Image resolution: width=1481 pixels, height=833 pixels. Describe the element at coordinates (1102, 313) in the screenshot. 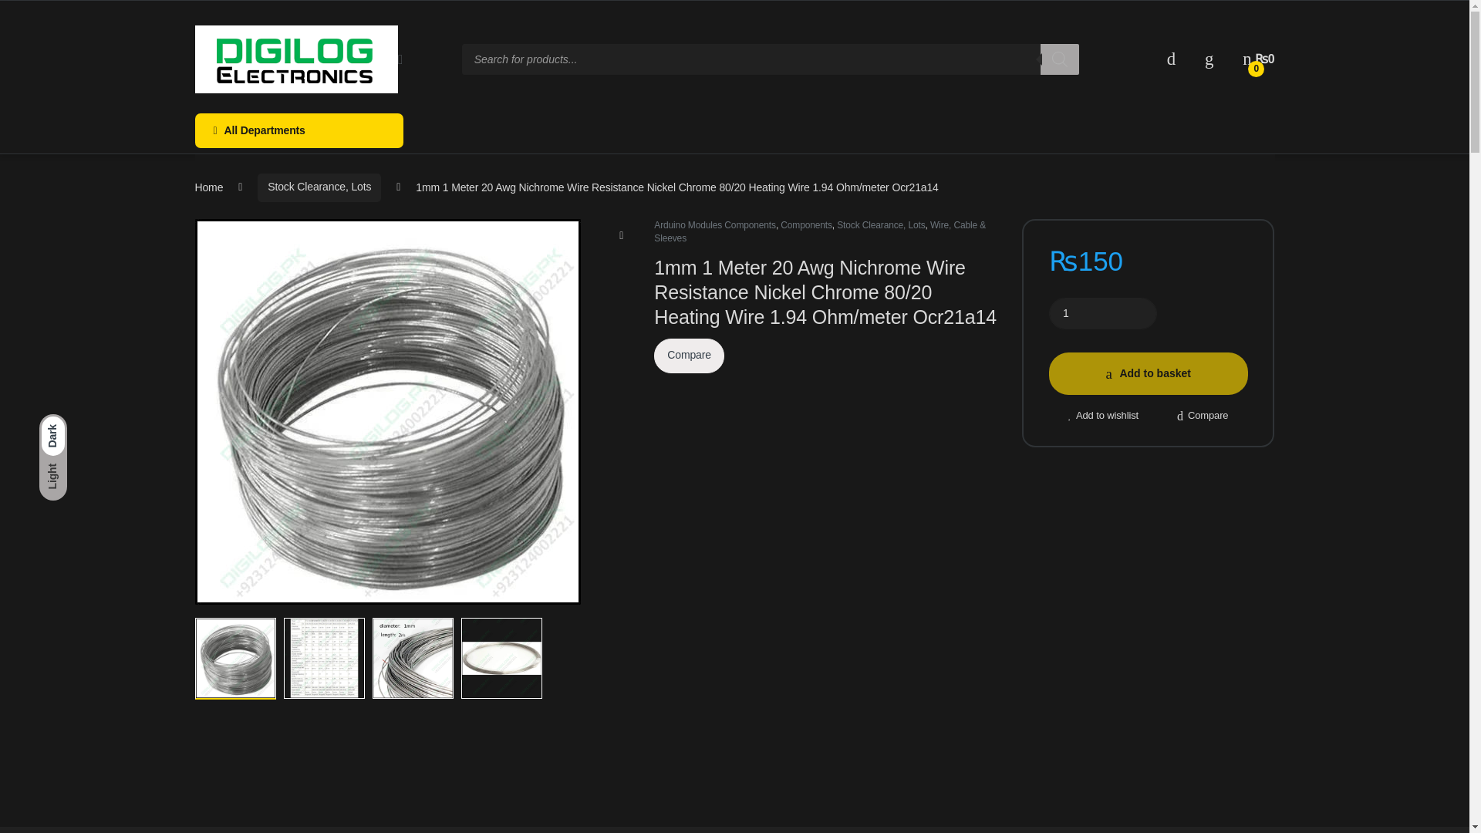

I see `Qty` at that location.